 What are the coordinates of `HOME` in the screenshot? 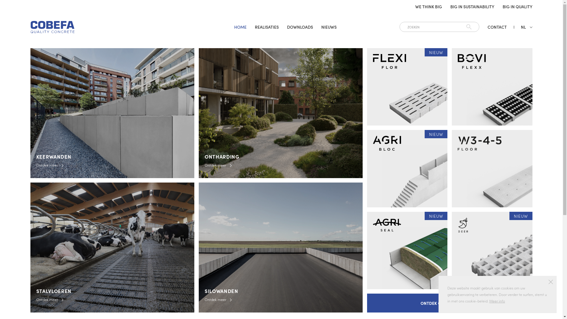 It's located at (240, 27).